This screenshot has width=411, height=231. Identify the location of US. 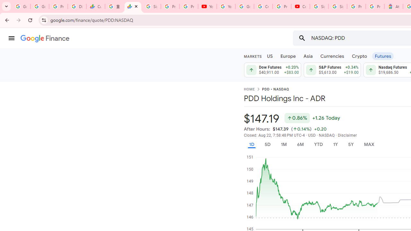
(270, 56).